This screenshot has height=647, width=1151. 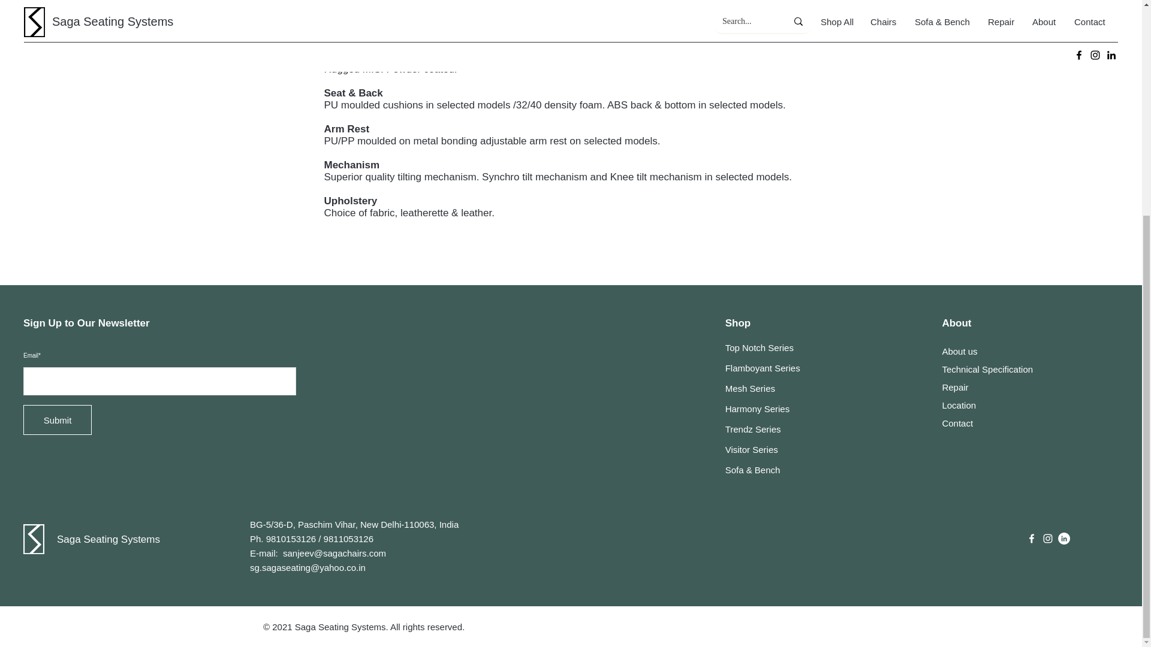 What do you see at coordinates (959, 405) in the screenshot?
I see `Location` at bounding box center [959, 405].